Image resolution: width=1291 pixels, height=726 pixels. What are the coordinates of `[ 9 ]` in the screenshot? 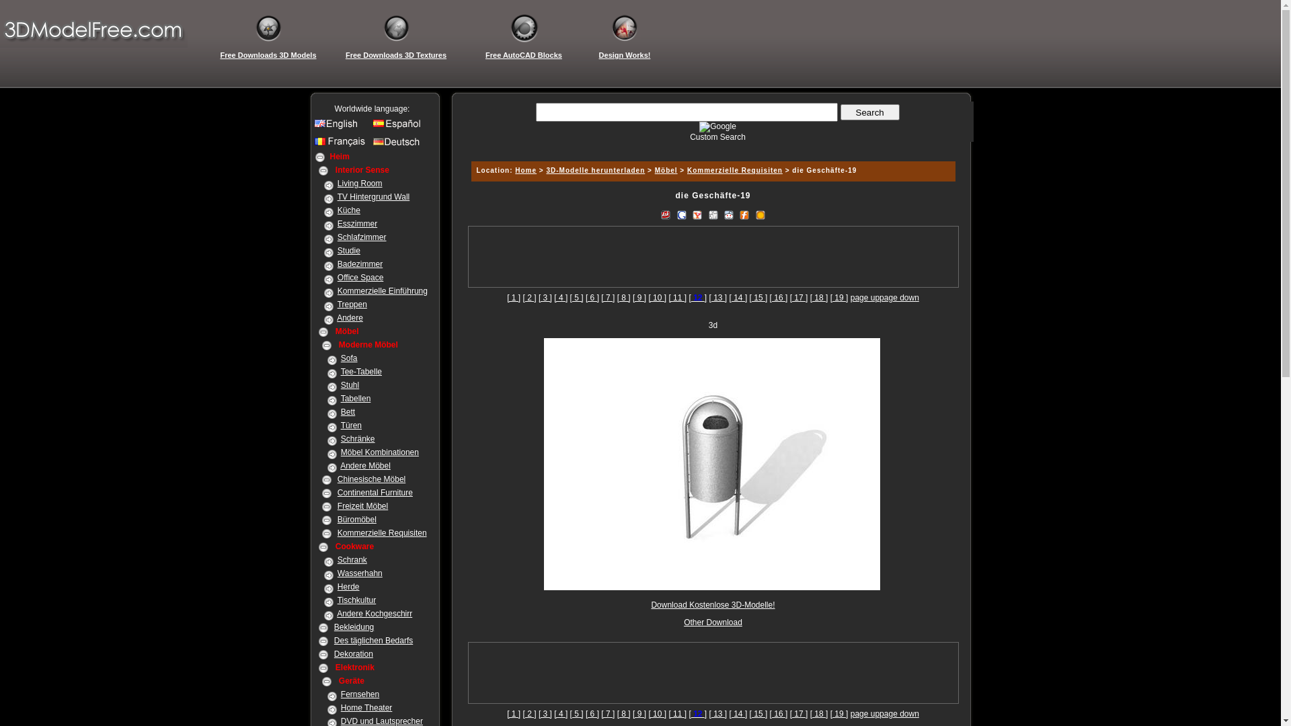 It's located at (639, 298).